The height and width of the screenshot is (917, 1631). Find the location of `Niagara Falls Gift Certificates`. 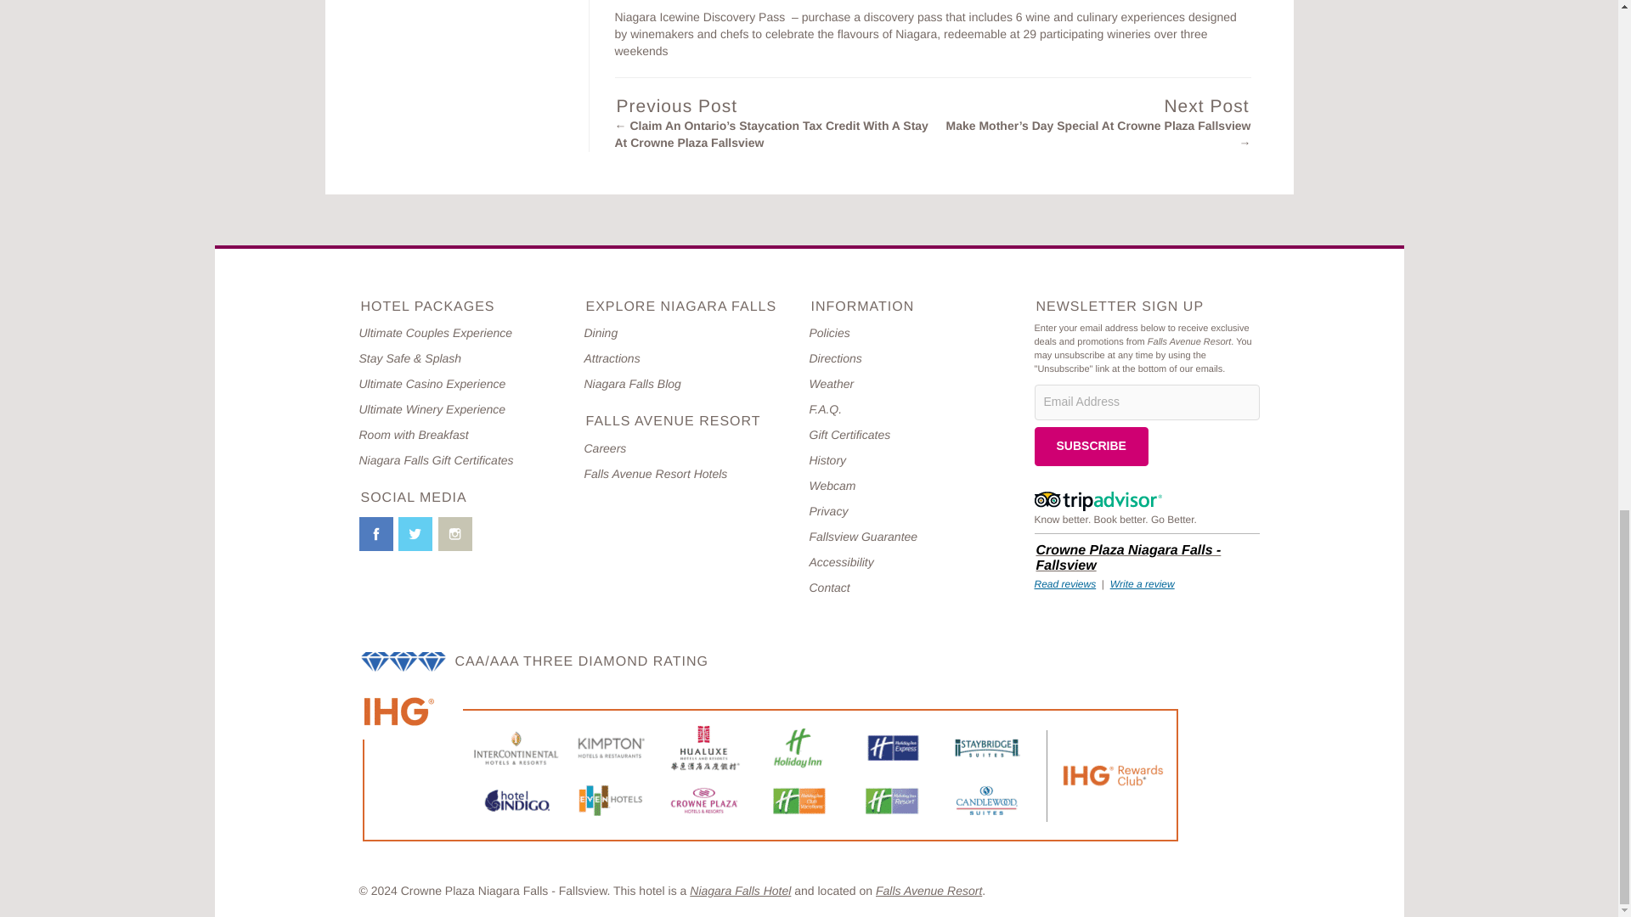

Niagara Falls Gift Certificates is located at coordinates (436, 459).